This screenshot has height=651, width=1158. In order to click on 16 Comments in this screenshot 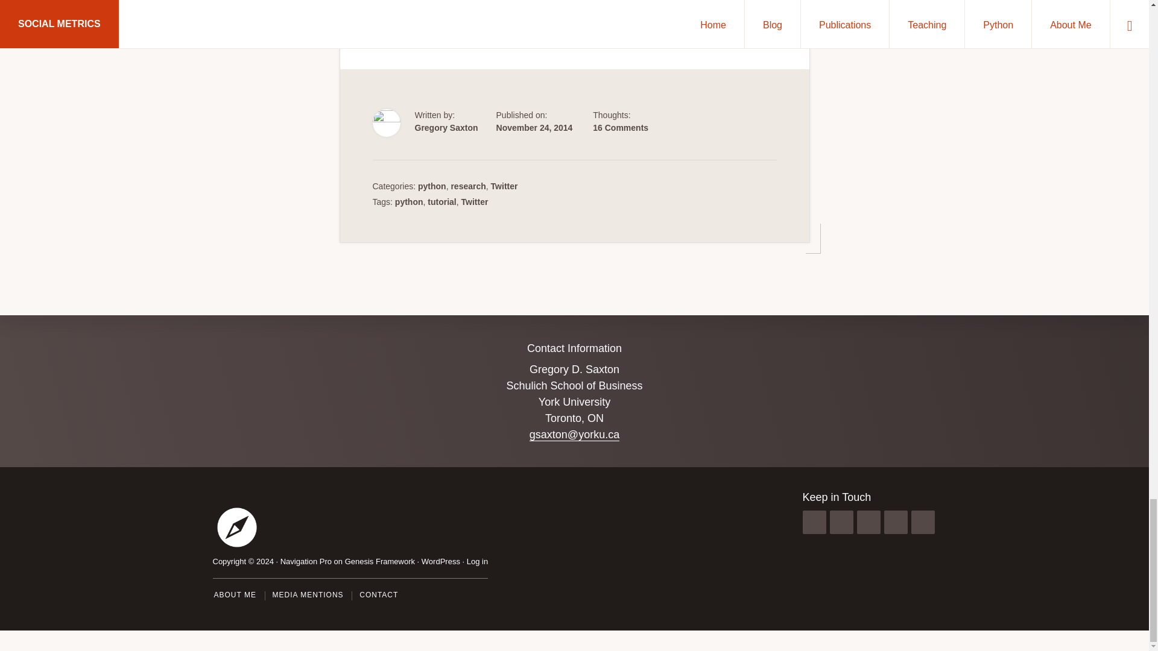, I will do `click(621, 128)`.